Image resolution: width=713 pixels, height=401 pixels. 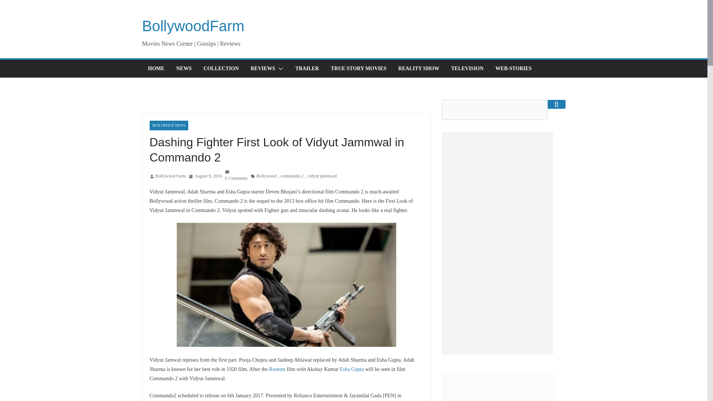 I want to click on REVIEWS, so click(x=263, y=68).